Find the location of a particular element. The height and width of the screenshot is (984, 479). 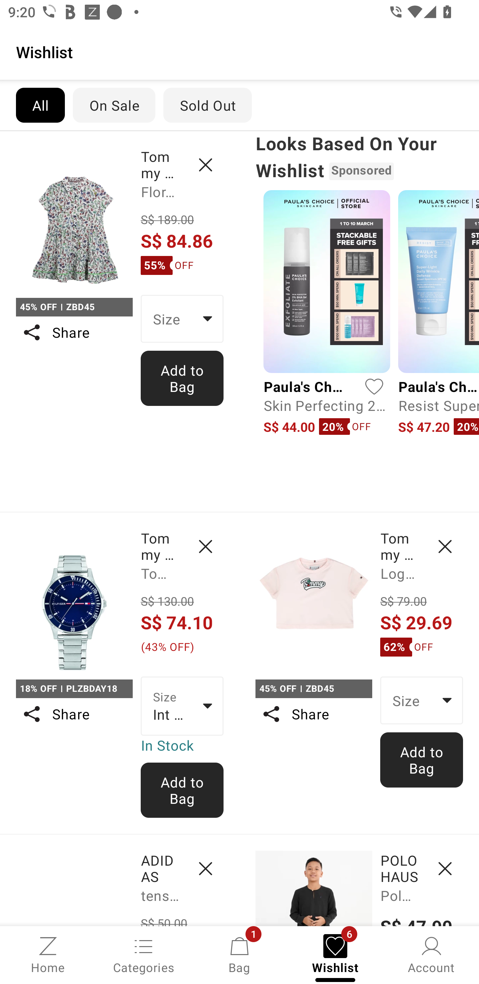

Add to Bag is located at coordinates (182, 790).